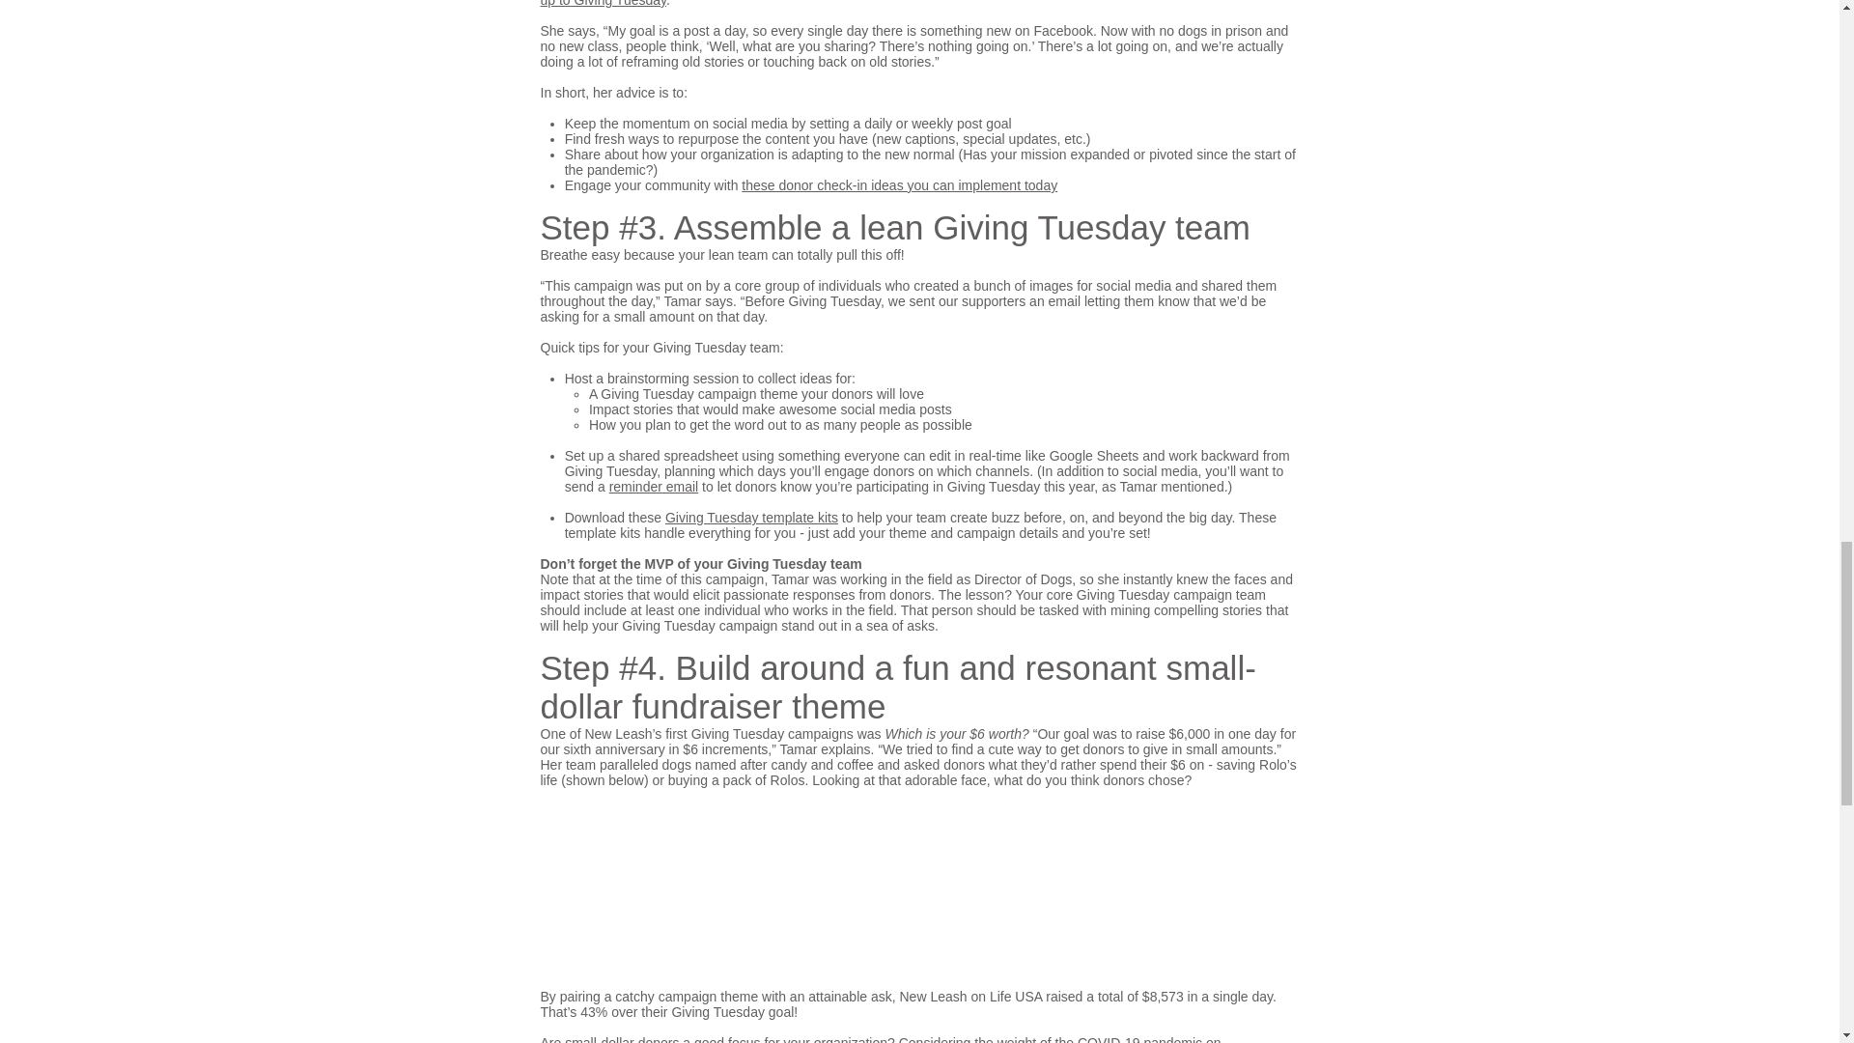 This screenshot has width=1854, height=1043. Describe the element at coordinates (899, 184) in the screenshot. I see `these donor check-in ideas you can implement today` at that location.